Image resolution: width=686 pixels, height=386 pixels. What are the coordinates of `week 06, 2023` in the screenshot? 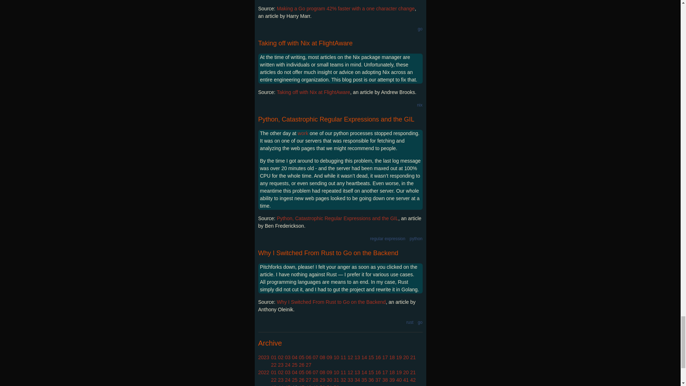 It's located at (309, 357).